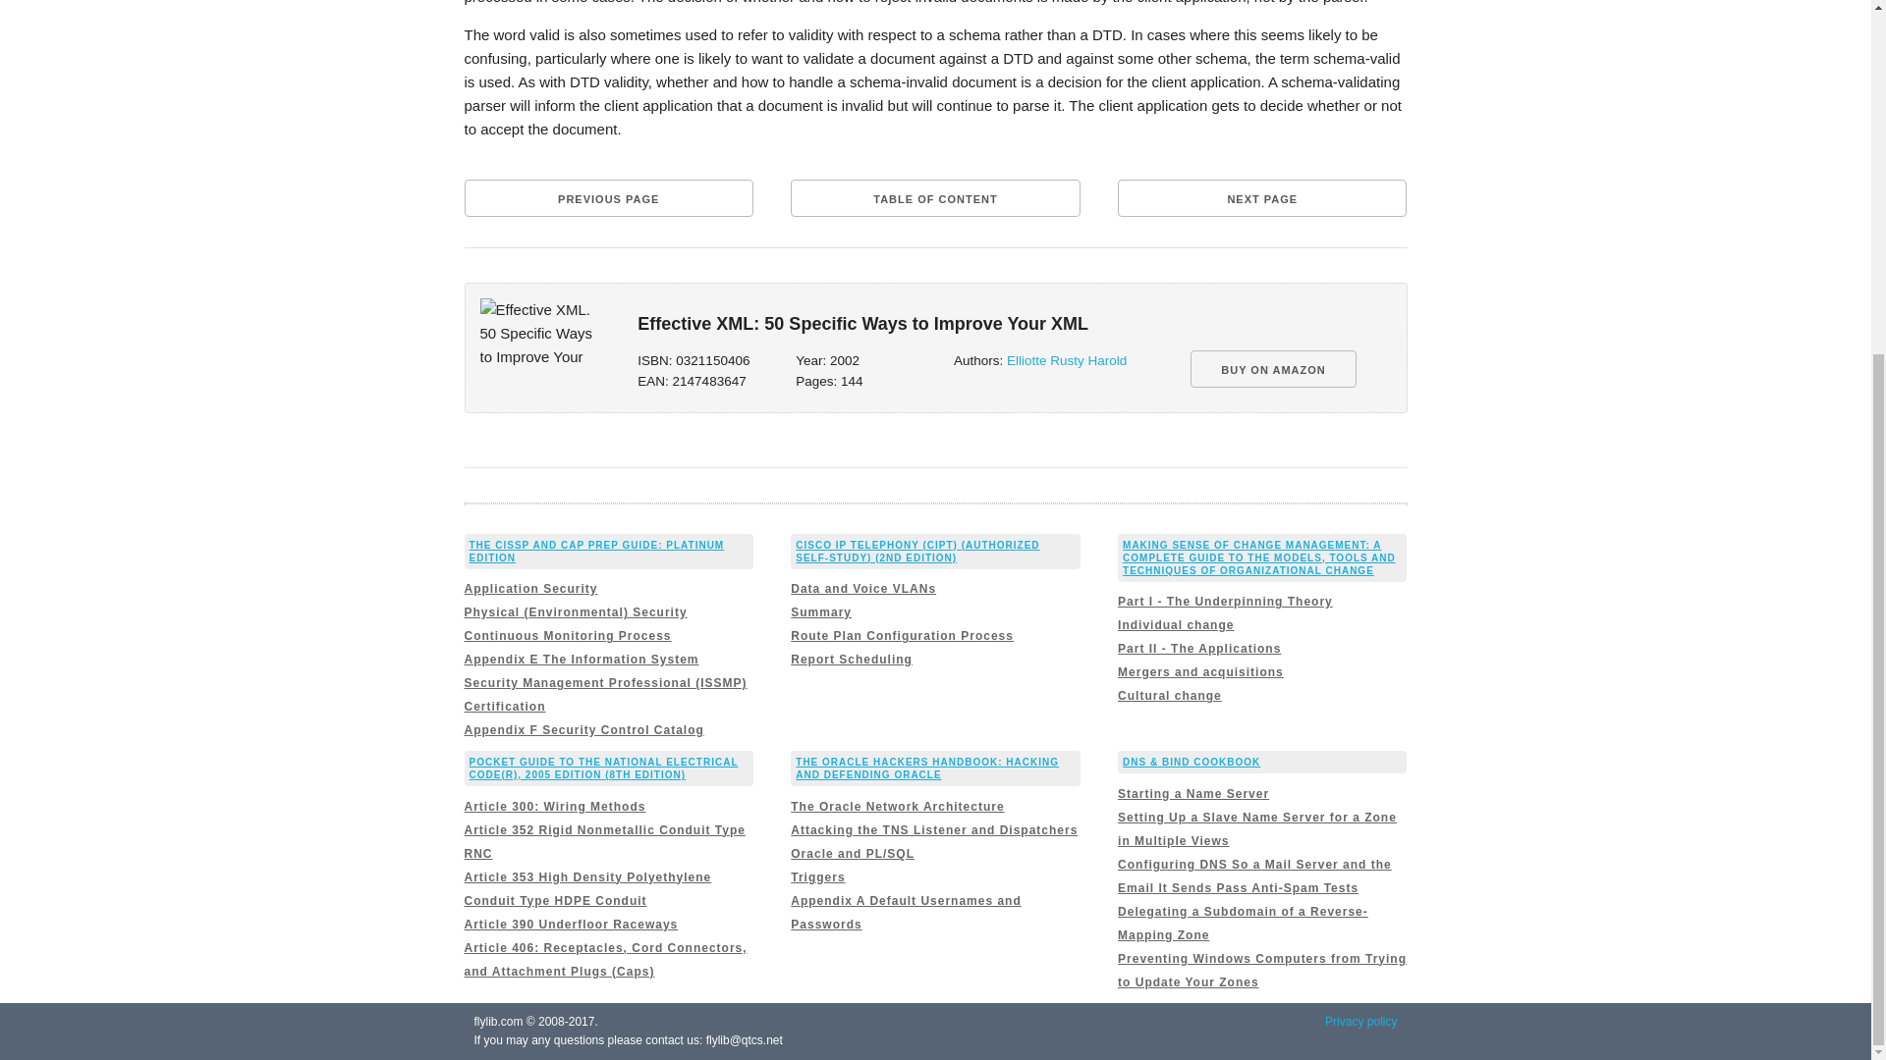 The image size is (1886, 1060). Describe the element at coordinates (896, 807) in the screenshot. I see `The Oracle Network Architecture` at that location.